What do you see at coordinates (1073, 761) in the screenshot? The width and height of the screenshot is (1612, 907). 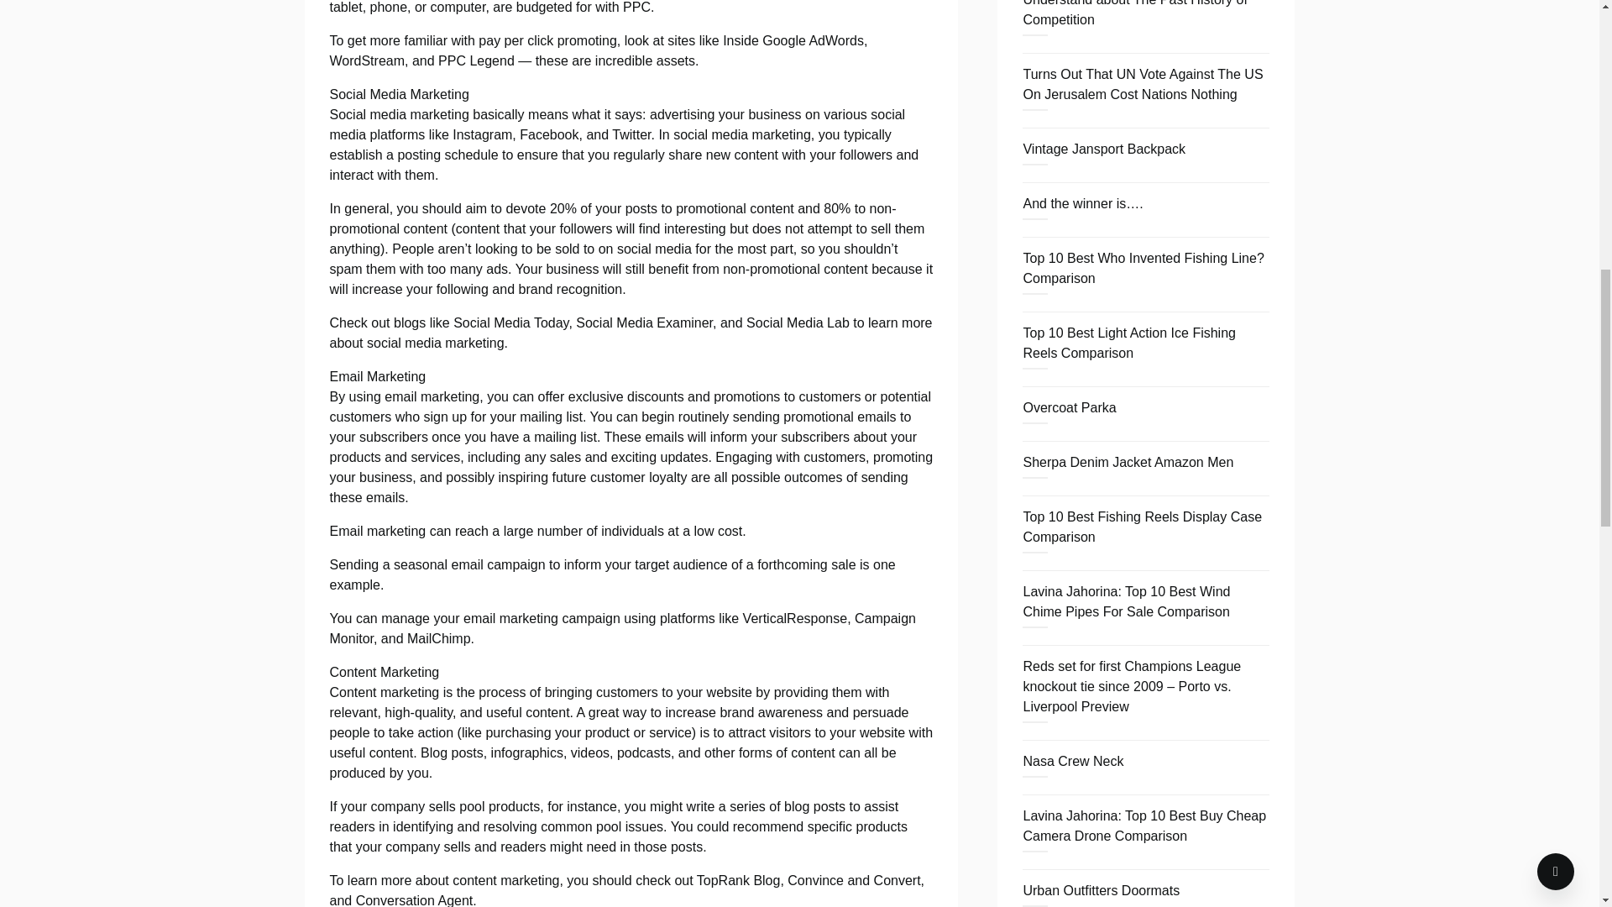 I see `Nasa Crew Neck` at bounding box center [1073, 761].